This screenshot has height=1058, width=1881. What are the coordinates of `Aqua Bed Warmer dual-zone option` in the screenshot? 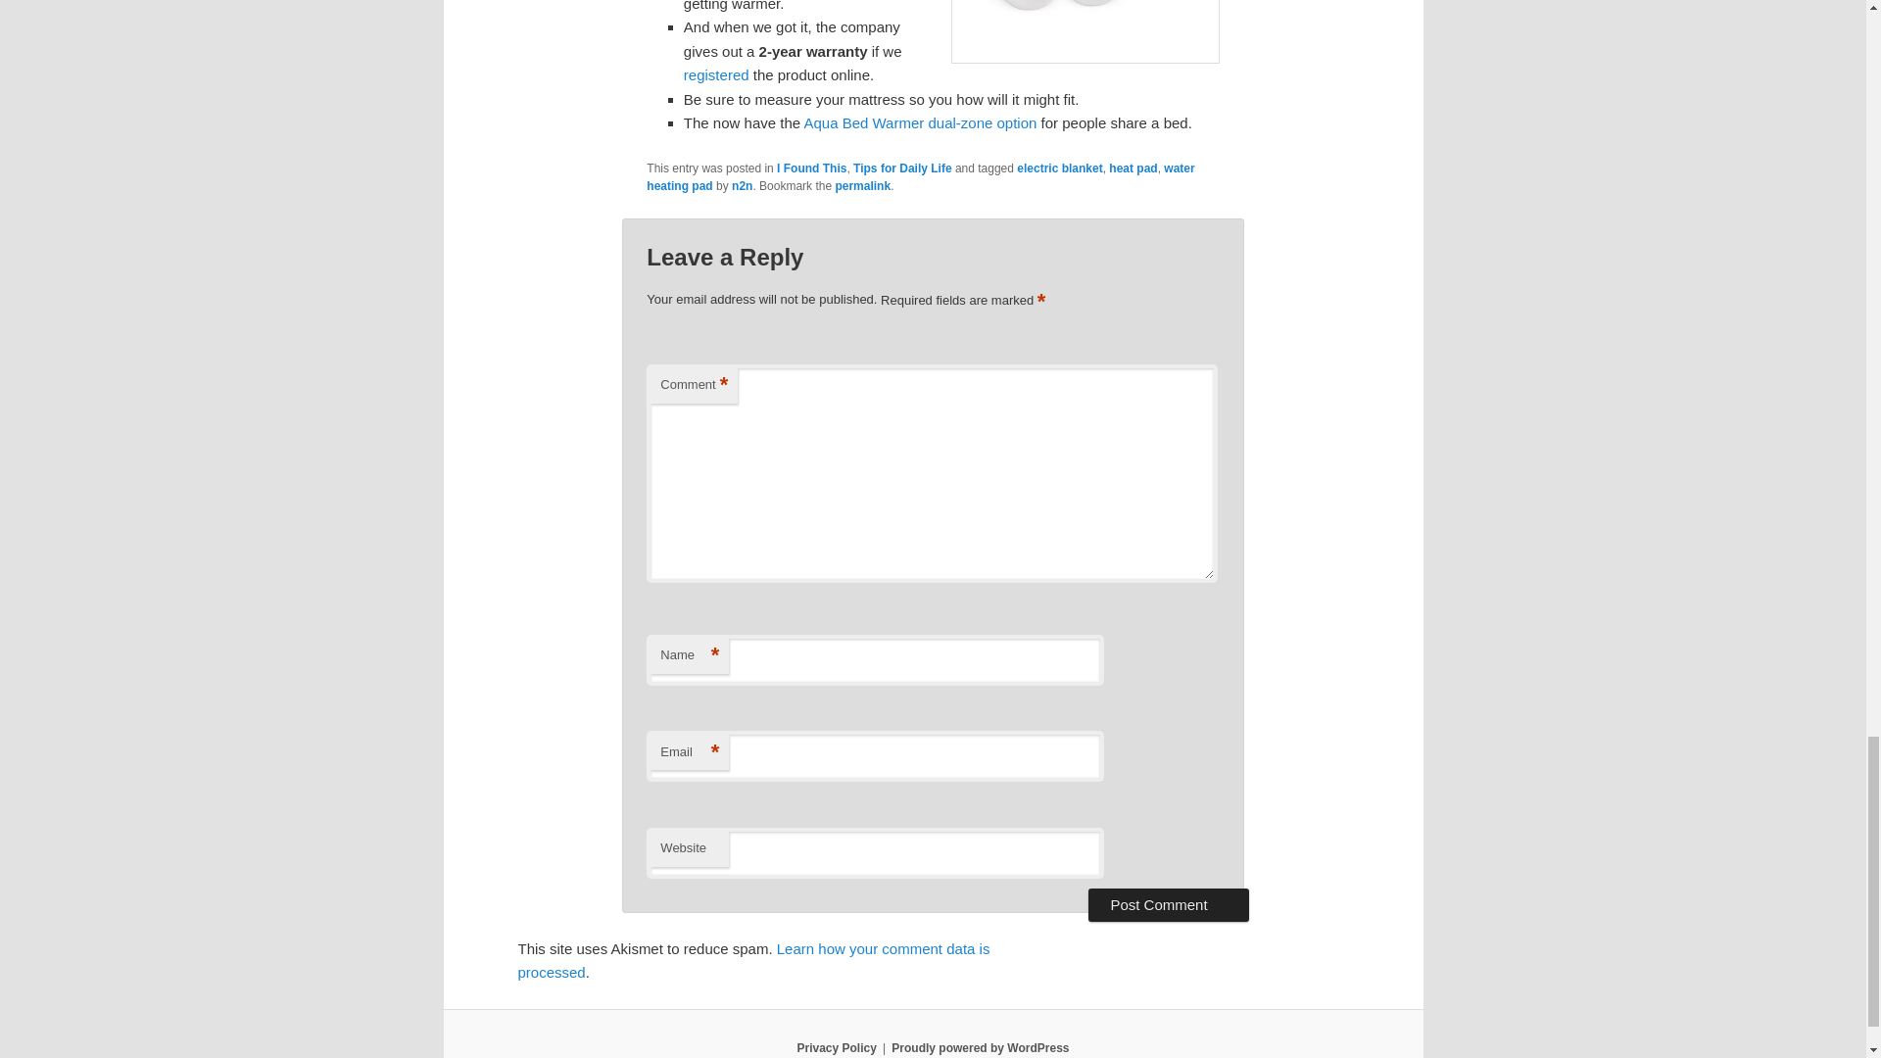 It's located at (919, 121).